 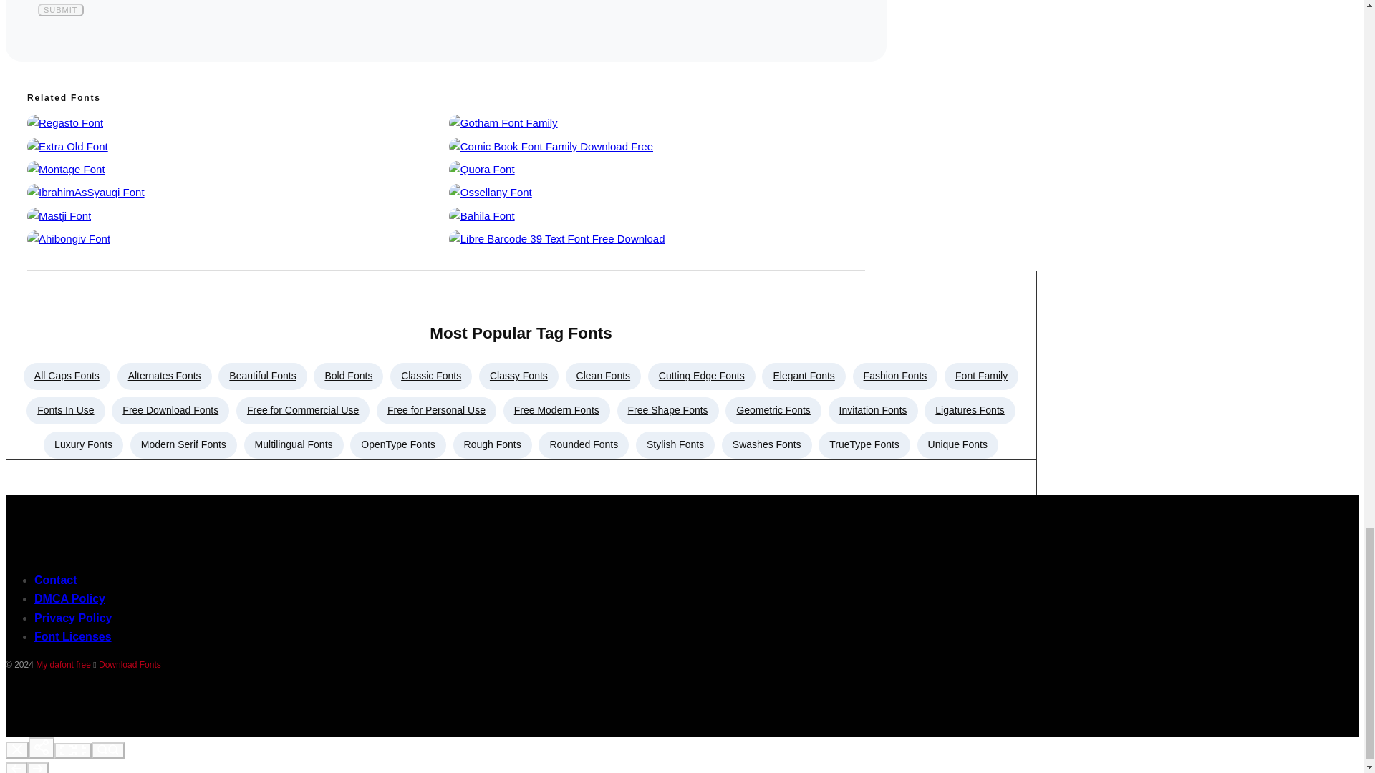 What do you see at coordinates (481, 169) in the screenshot?
I see `Quora Font` at bounding box center [481, 169].